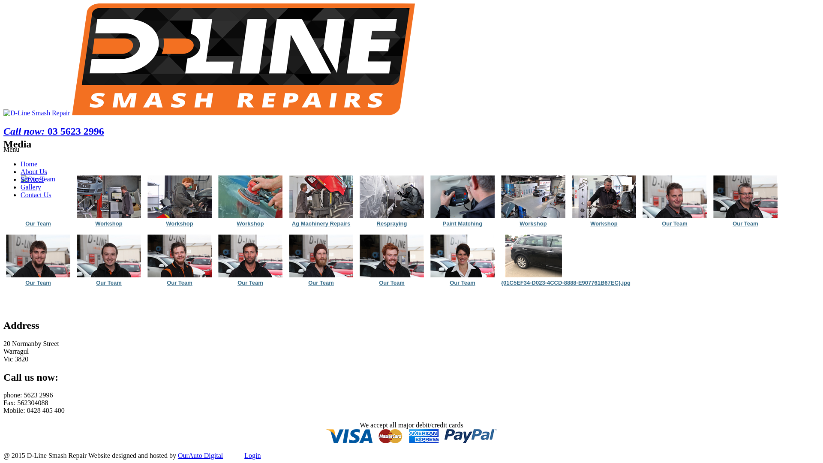  Describe the element at coordinates (38, 224) in the screenshot. I see `Our Team` at that location.